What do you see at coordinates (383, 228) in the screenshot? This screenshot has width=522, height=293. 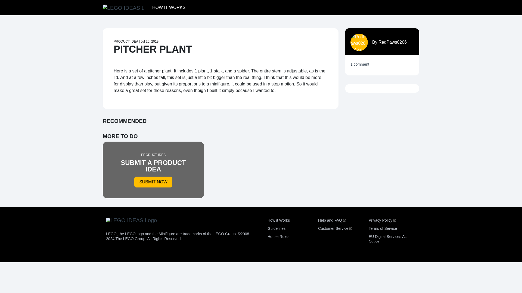 I see `Privacy Policy` at bounding box center [383, 228].